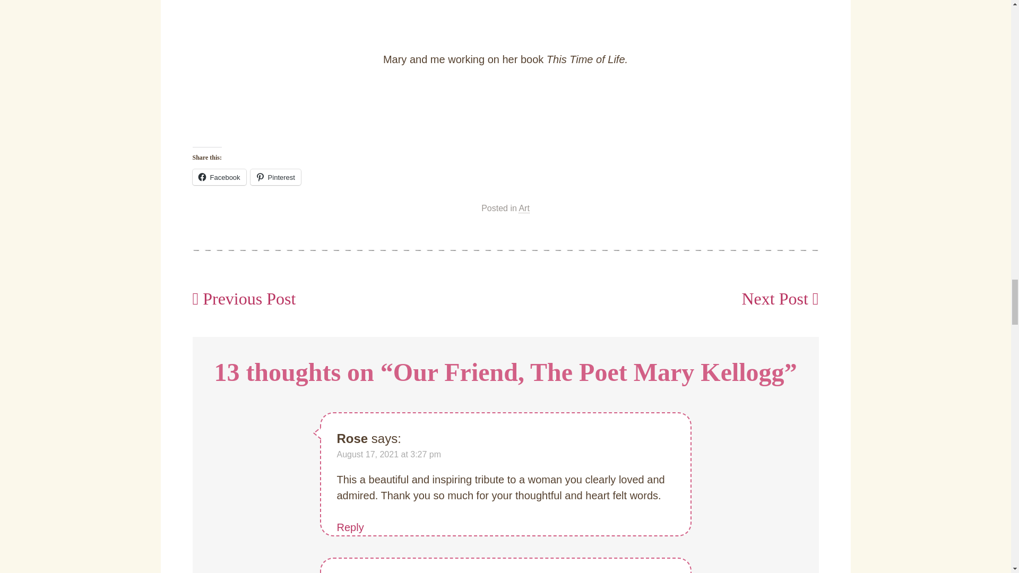 The width and height of the screenshot is (1019, 573). Describe the element at coordinates (275, 177) in the screenshot. I see `Click to share on Pinterest` at that location.